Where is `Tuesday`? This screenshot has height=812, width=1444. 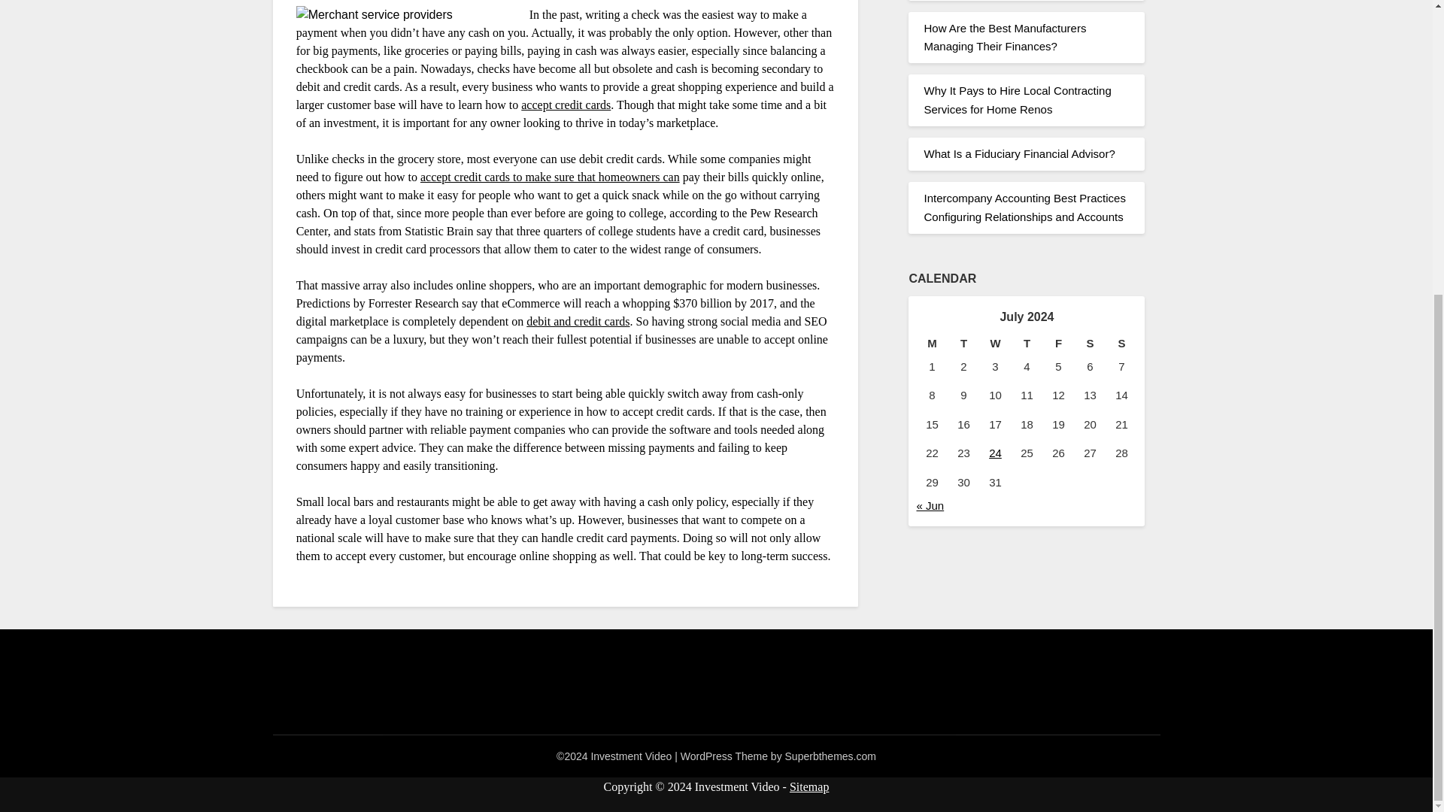
Tuesday is located at coordinates (963, 343).